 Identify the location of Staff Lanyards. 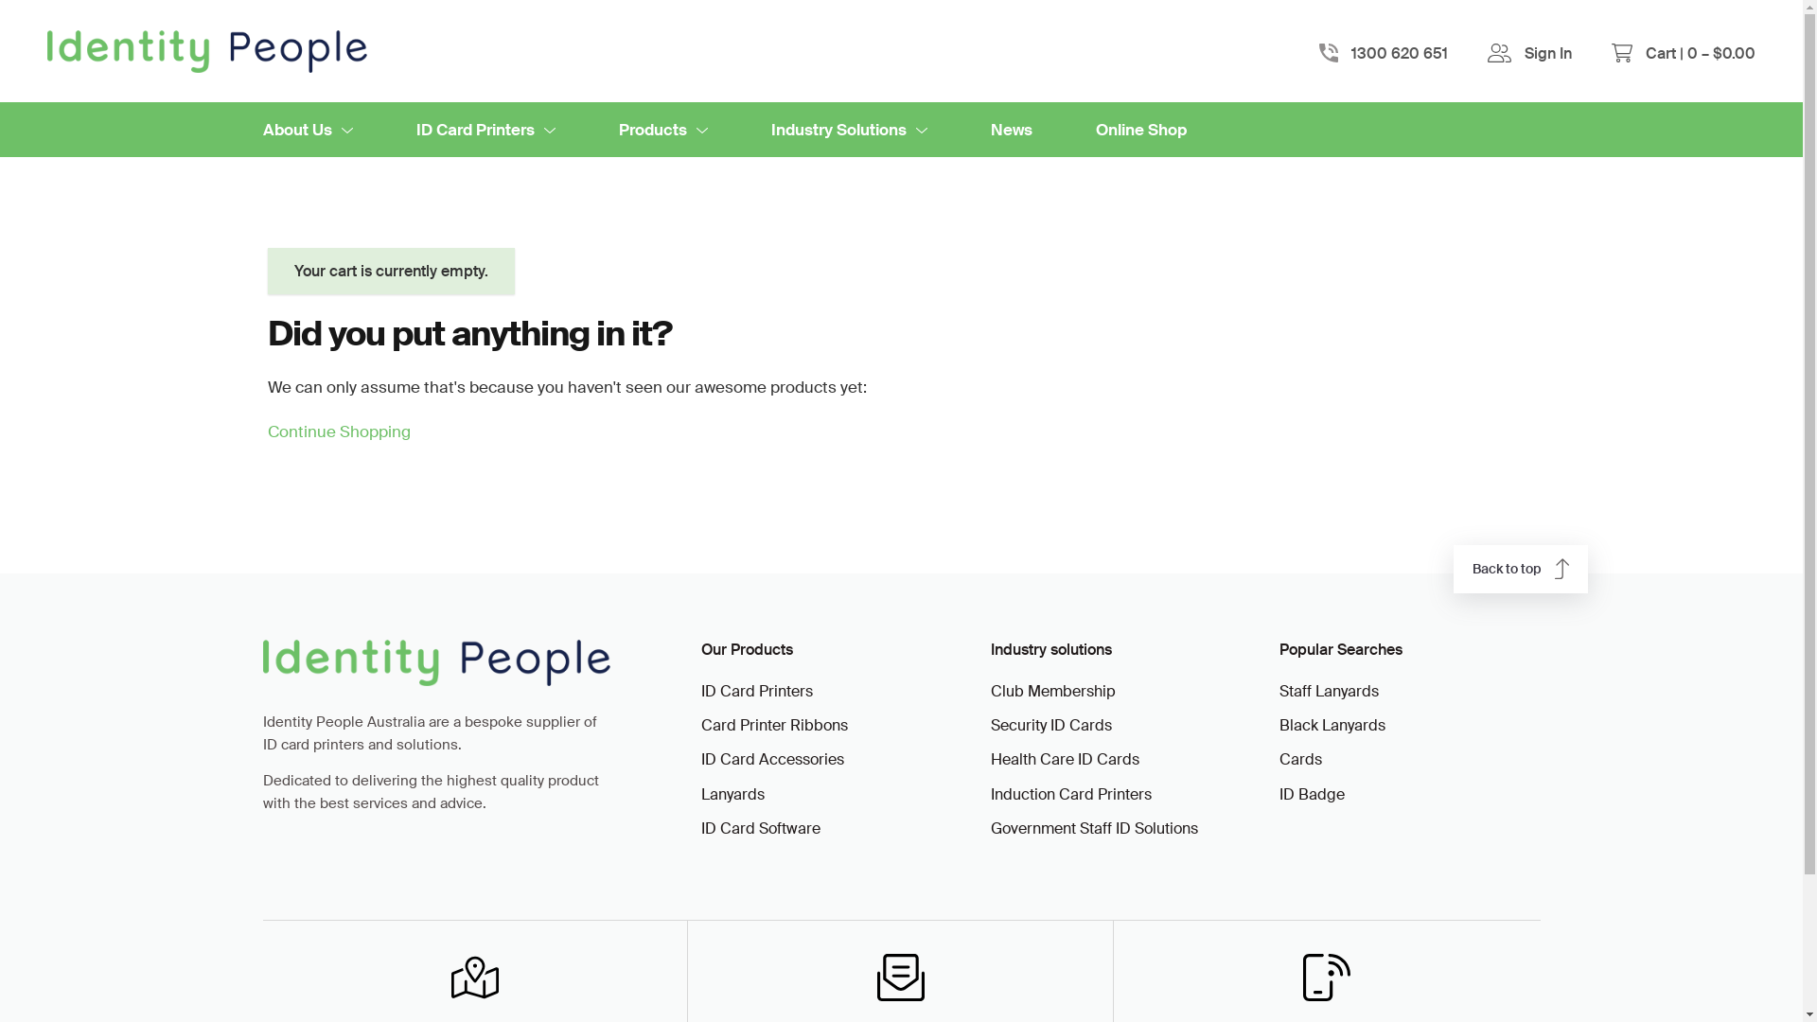
(1405, 692).